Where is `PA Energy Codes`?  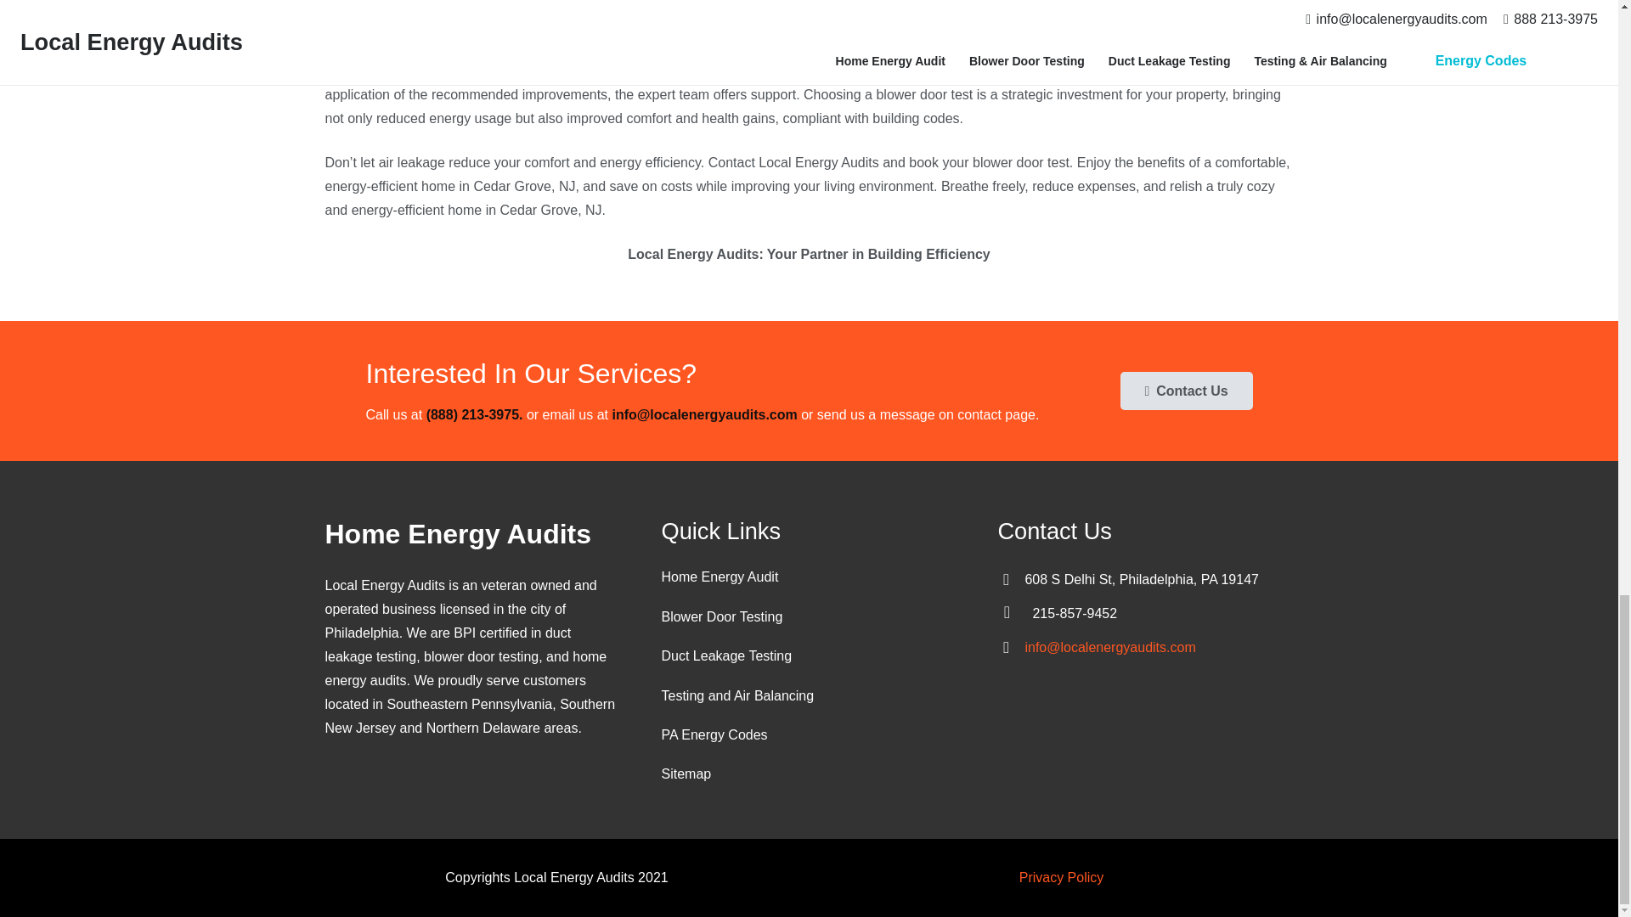 PA Energy Codes is located at coordinates (714, 734).